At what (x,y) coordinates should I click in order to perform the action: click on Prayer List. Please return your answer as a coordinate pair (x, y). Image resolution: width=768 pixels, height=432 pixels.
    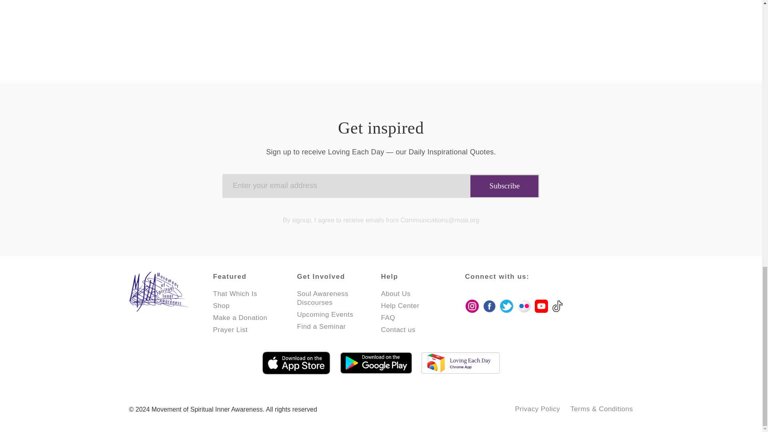
    Looking at the image, I should click on (230, 330).